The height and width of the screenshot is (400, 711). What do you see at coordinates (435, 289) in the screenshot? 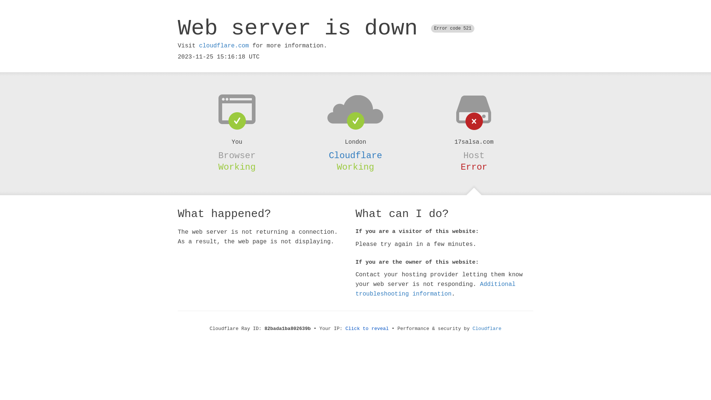
I see `Additional troubleshooting information` at bounding box center [435, 289].